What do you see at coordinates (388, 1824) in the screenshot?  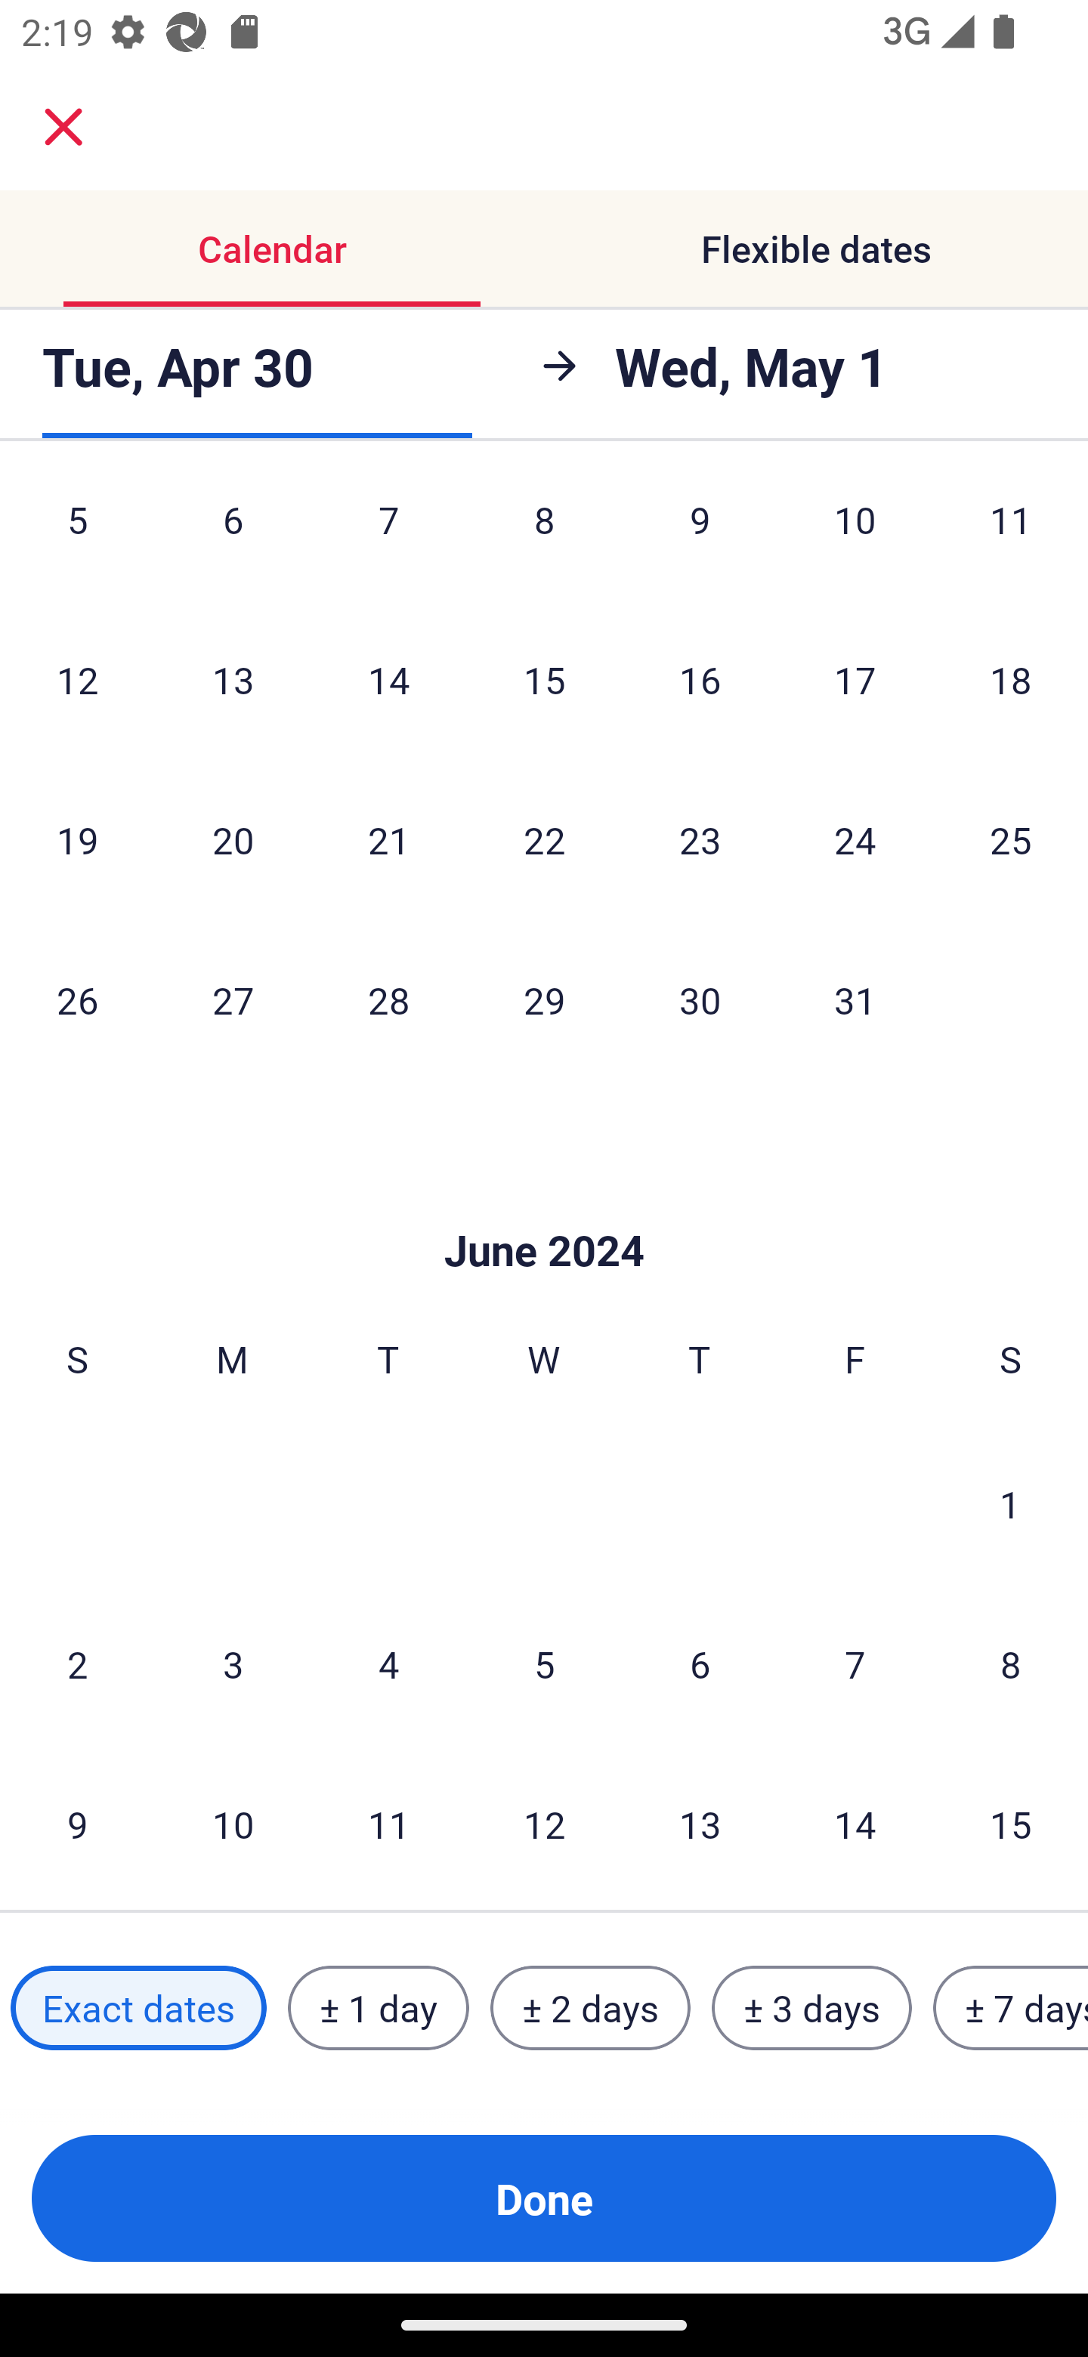 I see `11 Tuesday, June 11, 2024` at bounding box center [388, 1824].